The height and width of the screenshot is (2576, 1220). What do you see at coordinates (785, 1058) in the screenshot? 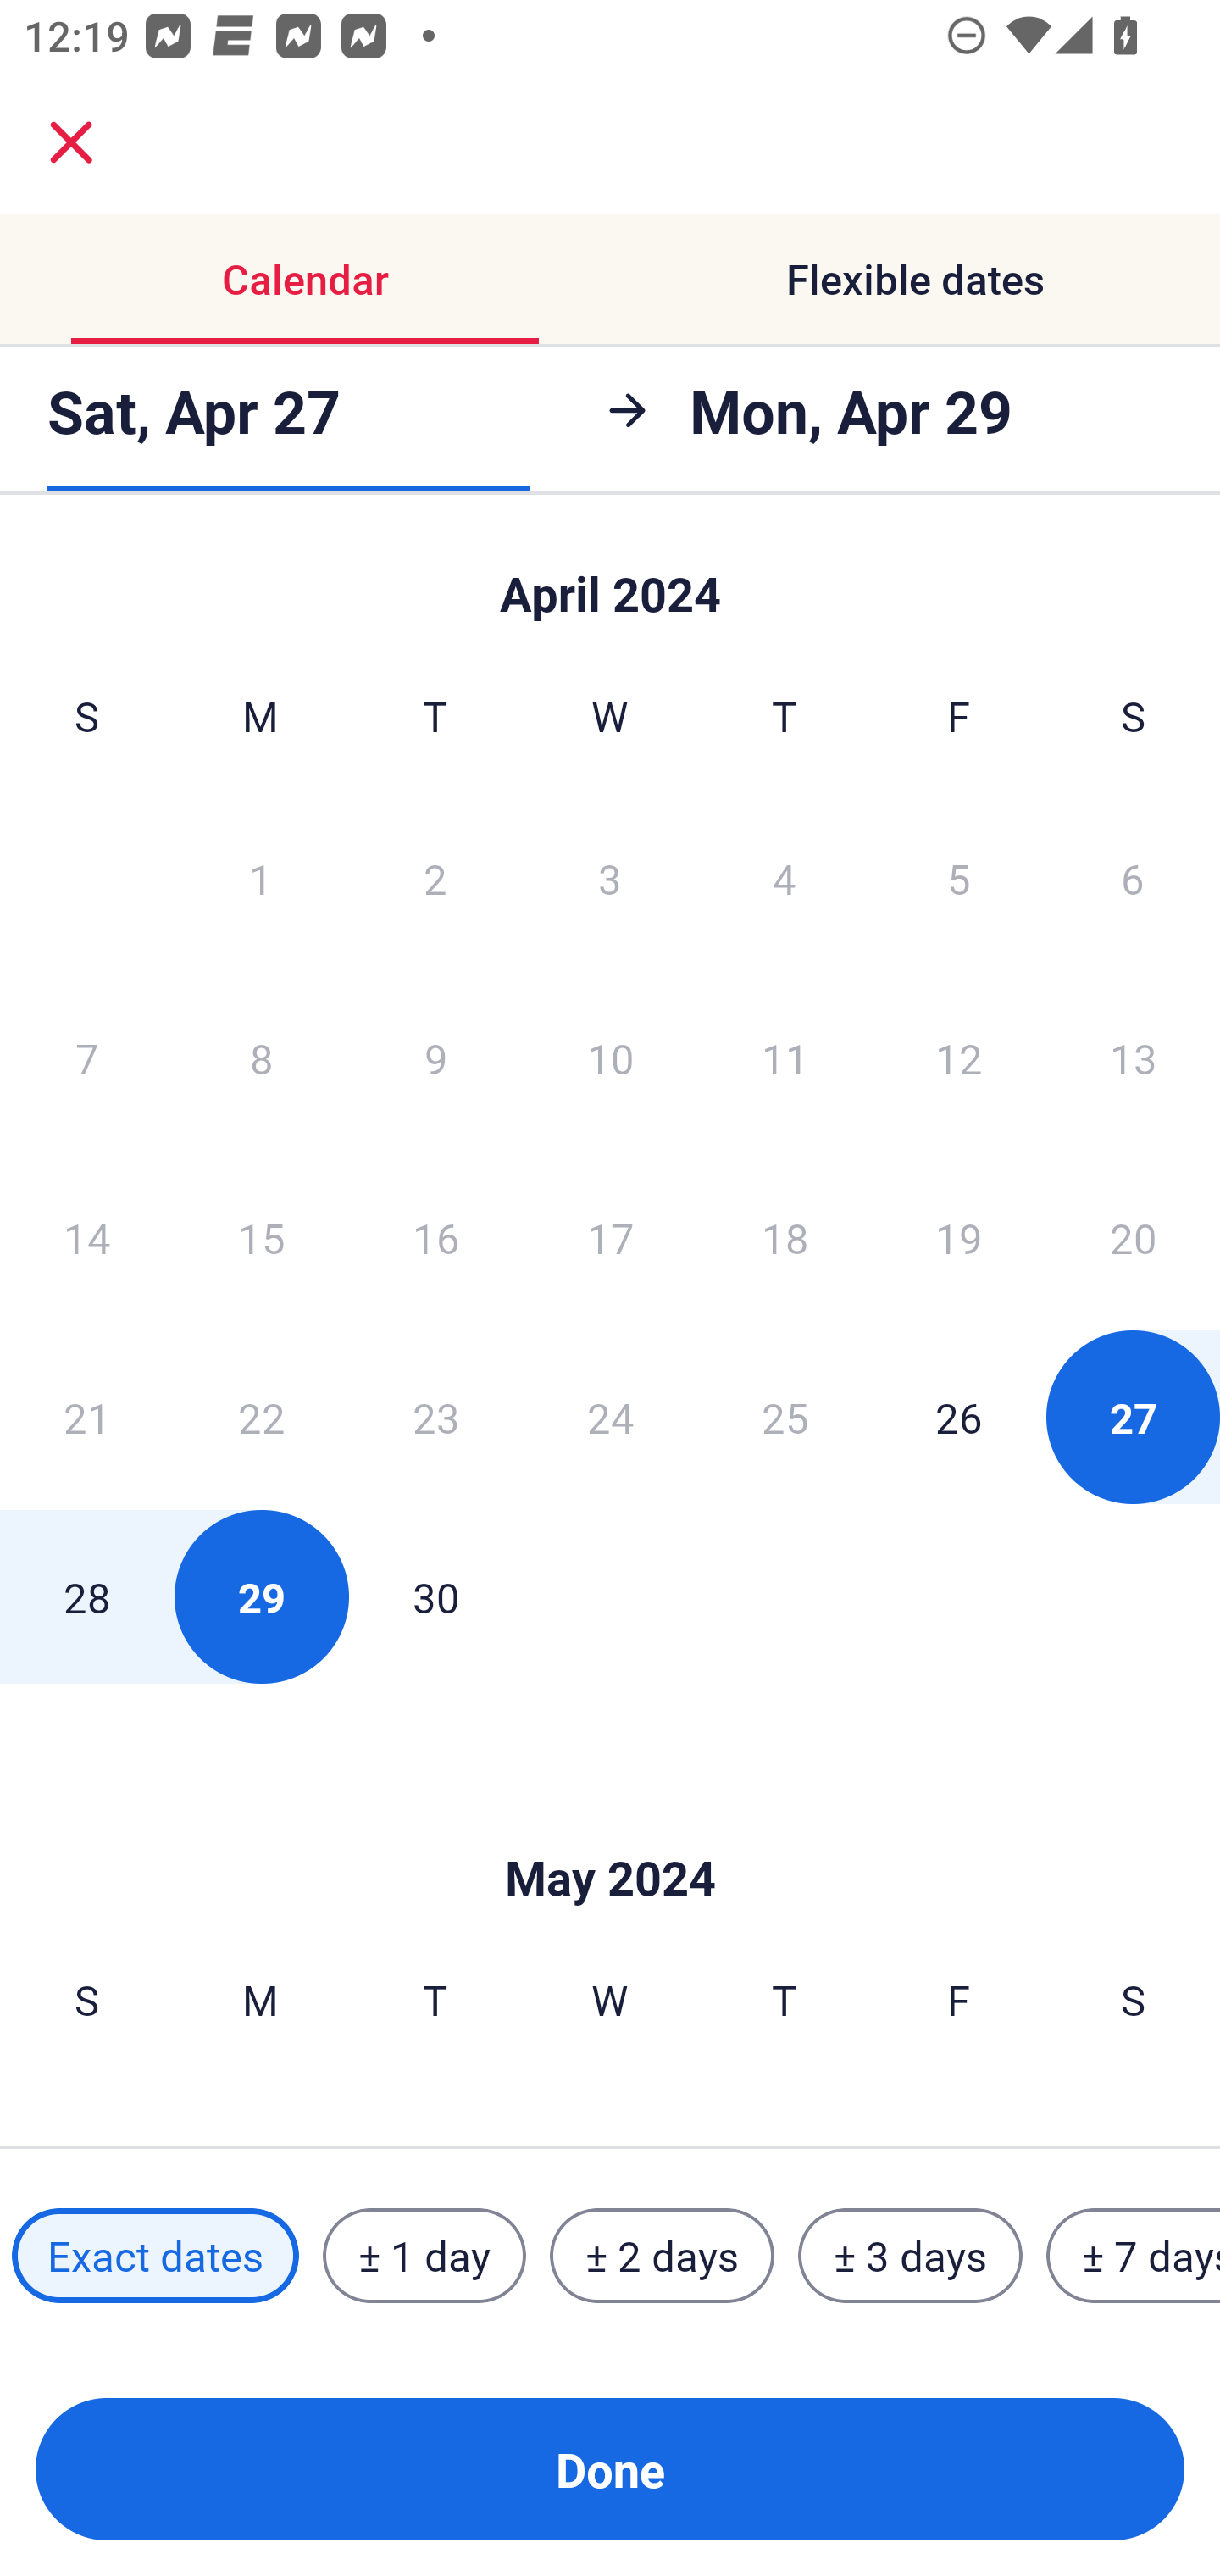
I see `11 Thursday, April 11, 2024` at bounding box center [785, 1058].